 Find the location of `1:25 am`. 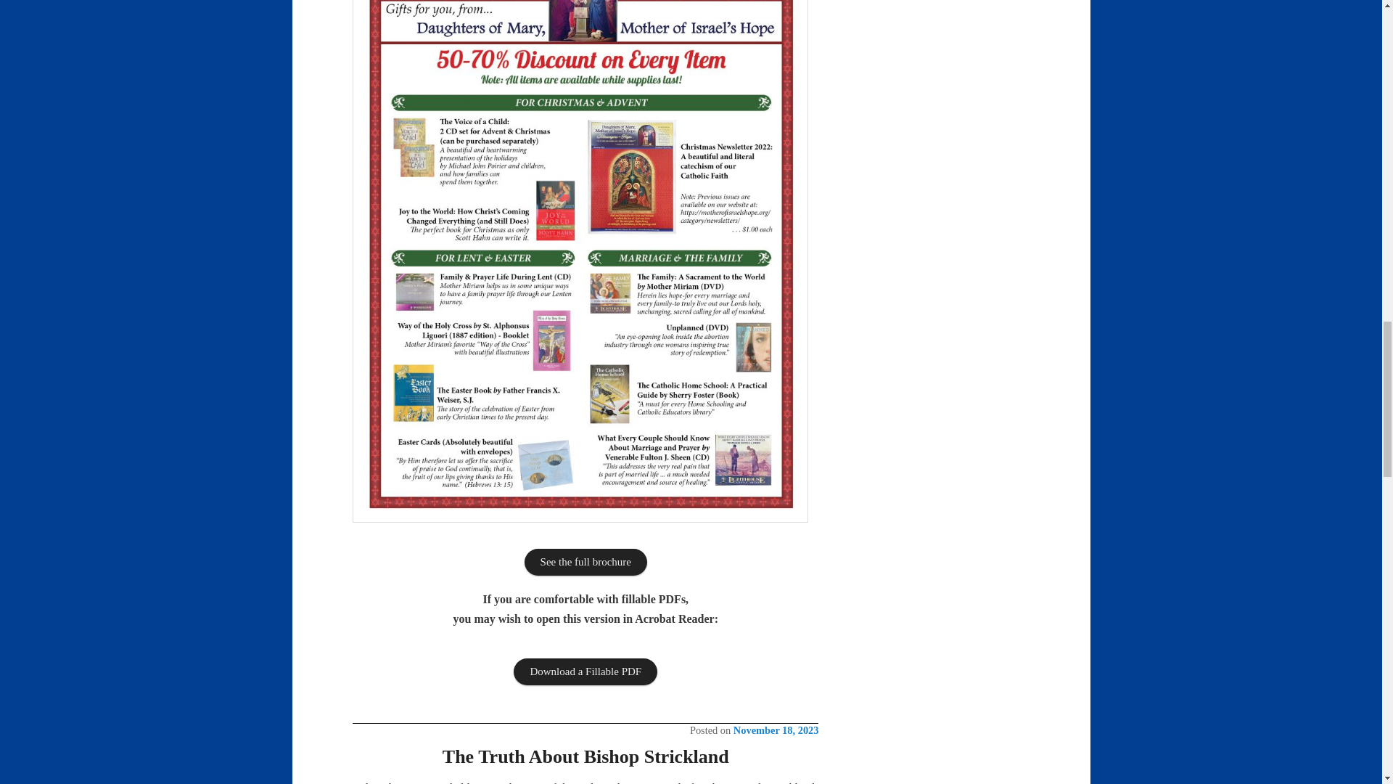

1:25 am is located at coordinates (776, 730).